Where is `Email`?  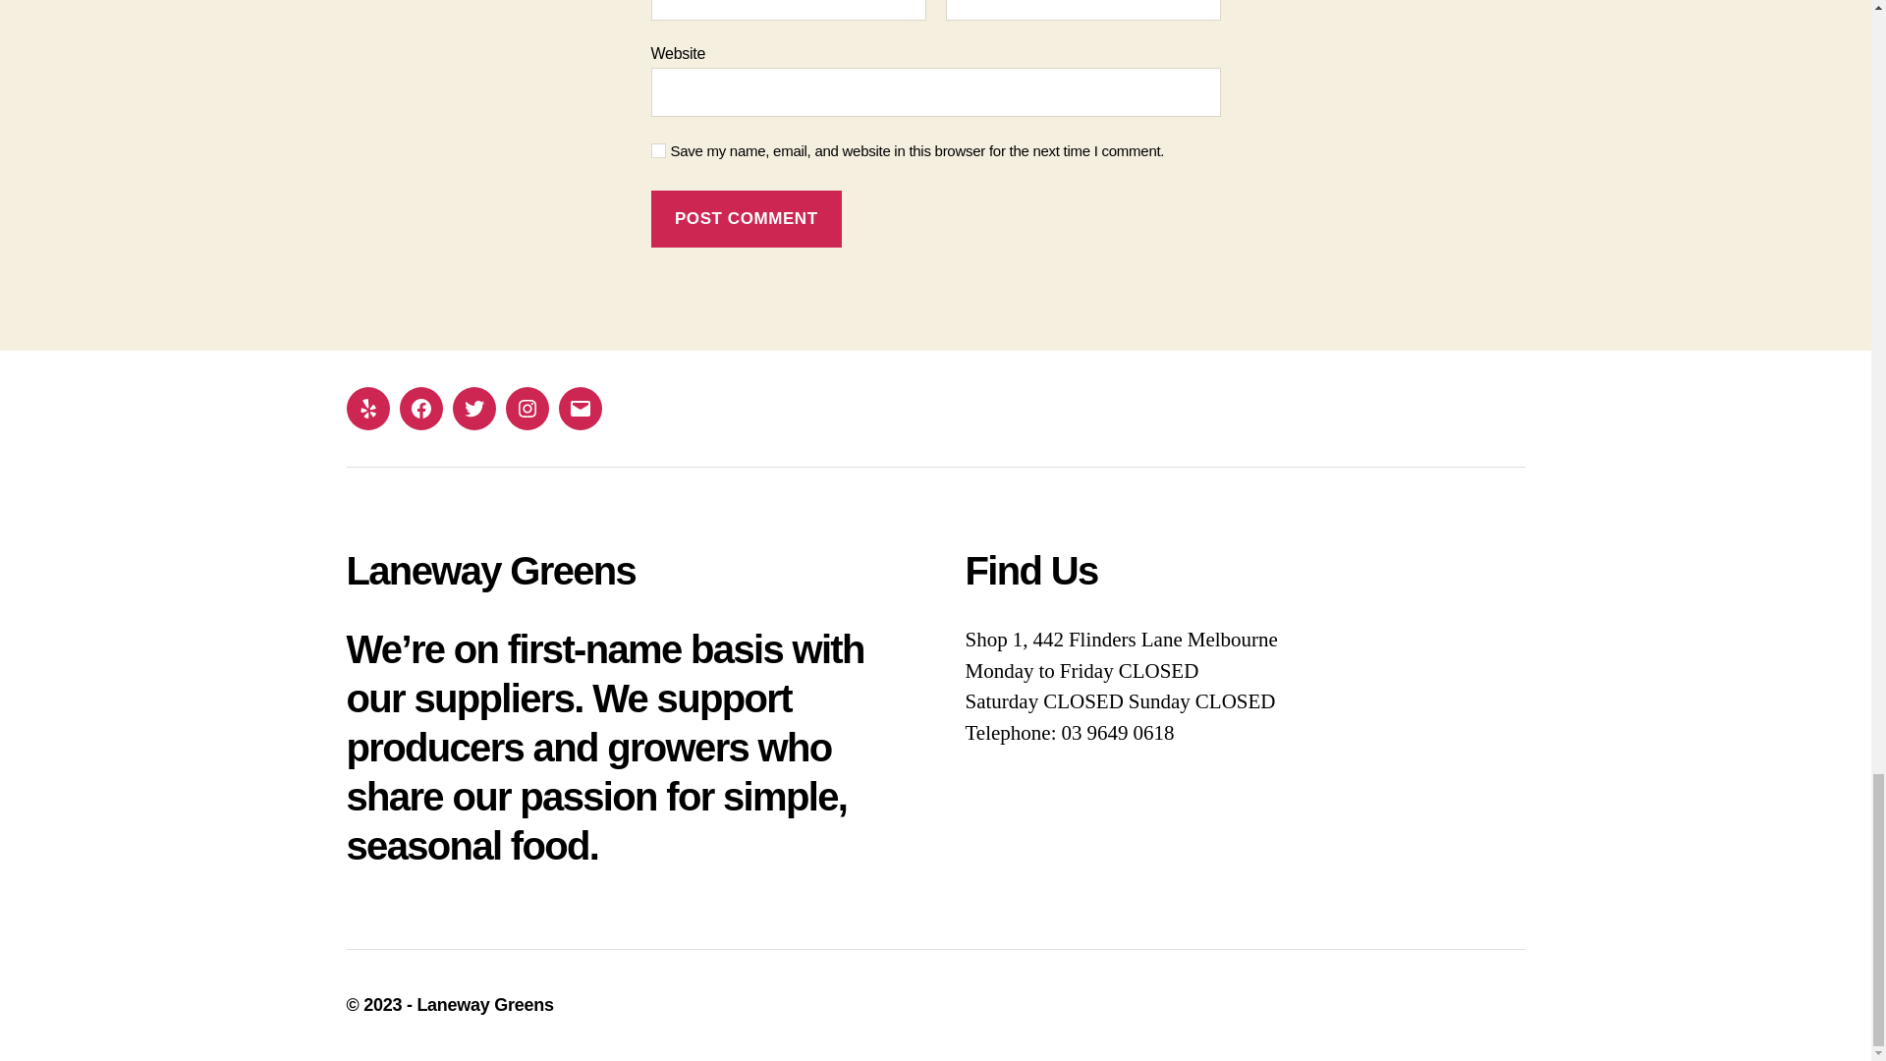 Email is located at coordinates (580, 409).